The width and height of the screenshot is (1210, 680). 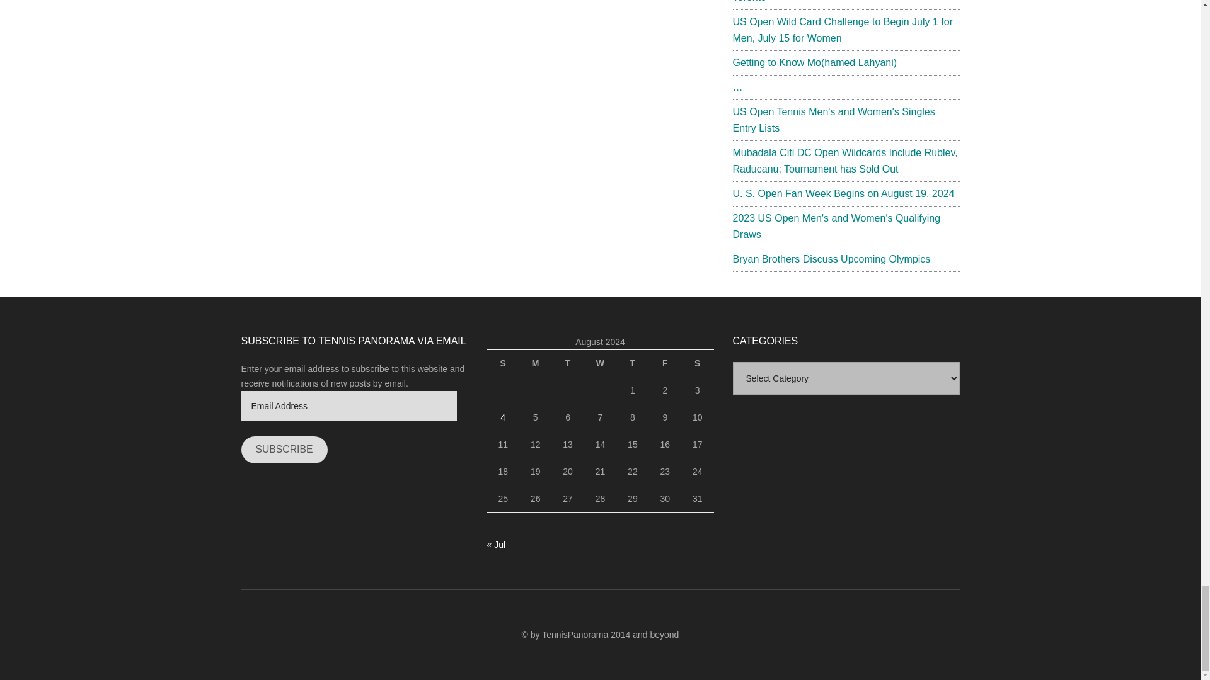 I want to click on Thursday, so click(x=632, y=363).